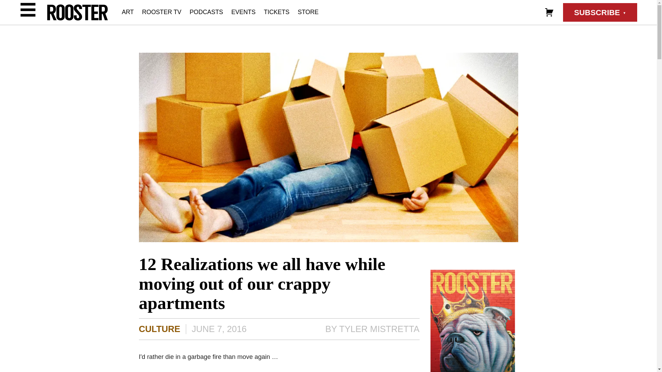 Image resolution: width=662 pixels, height=372 pixels. I want to click on ART, so click(128, 12).